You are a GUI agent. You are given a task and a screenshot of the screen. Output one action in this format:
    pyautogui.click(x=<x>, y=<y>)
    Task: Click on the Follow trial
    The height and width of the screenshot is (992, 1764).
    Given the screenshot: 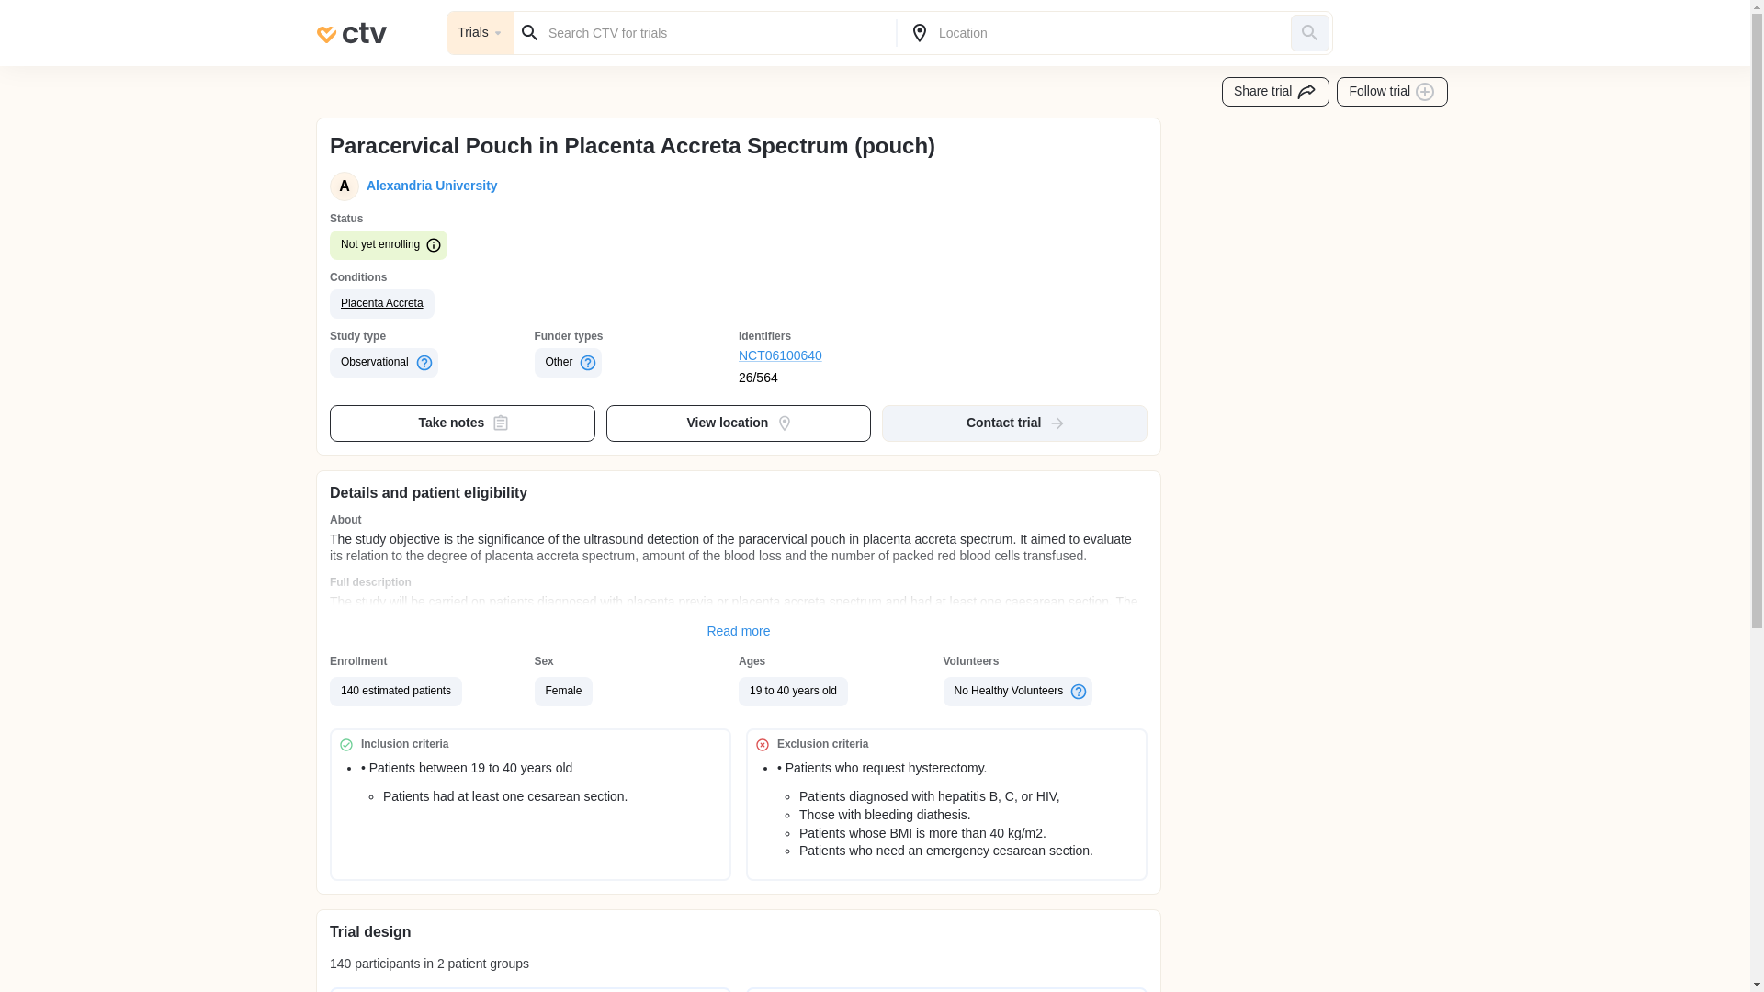 What is the action you would take?
    pyautogui.click(x=1393, y=92)
    